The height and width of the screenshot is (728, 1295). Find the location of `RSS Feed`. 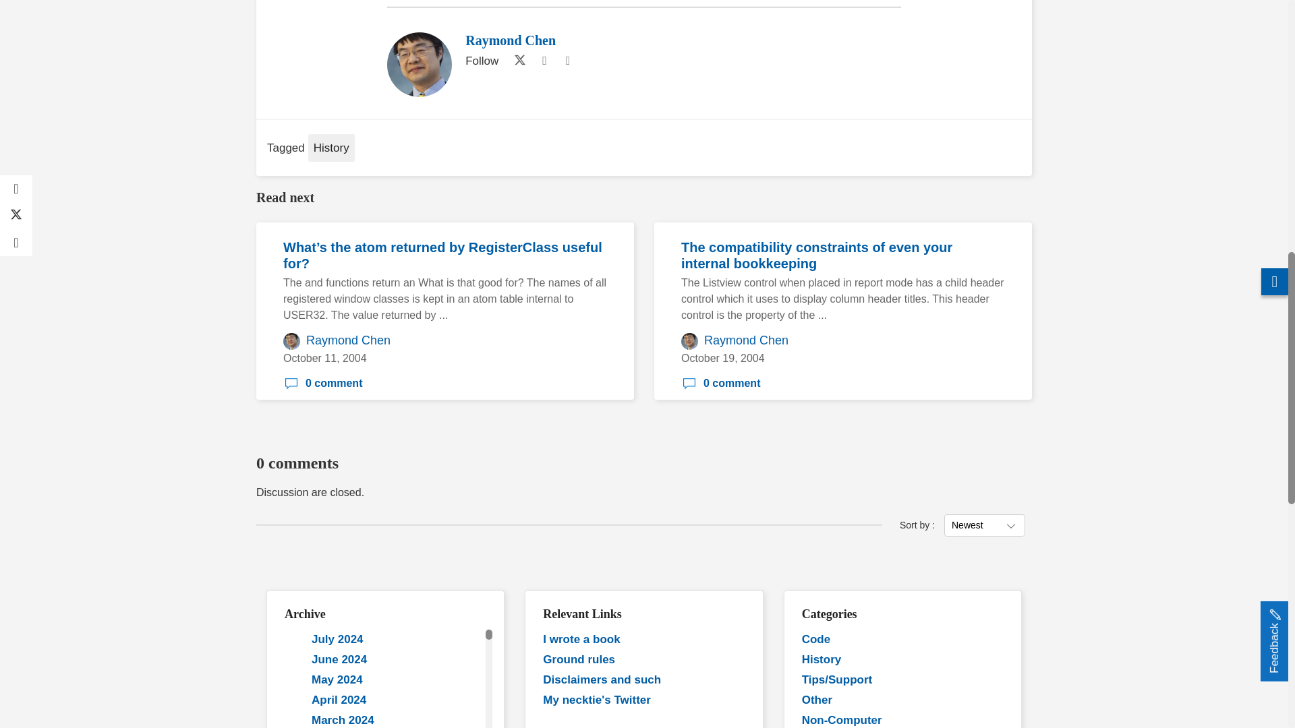

RSS Feed is located at coordinates (568, 61).